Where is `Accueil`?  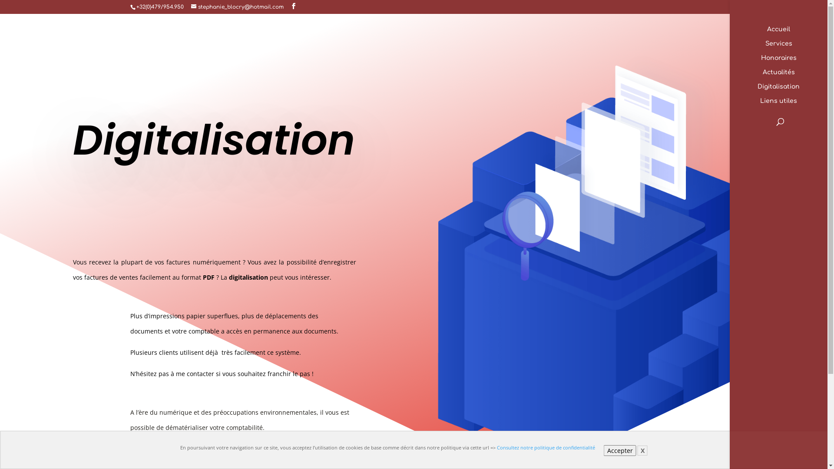
Accueil is located at coordinates (787, 34).